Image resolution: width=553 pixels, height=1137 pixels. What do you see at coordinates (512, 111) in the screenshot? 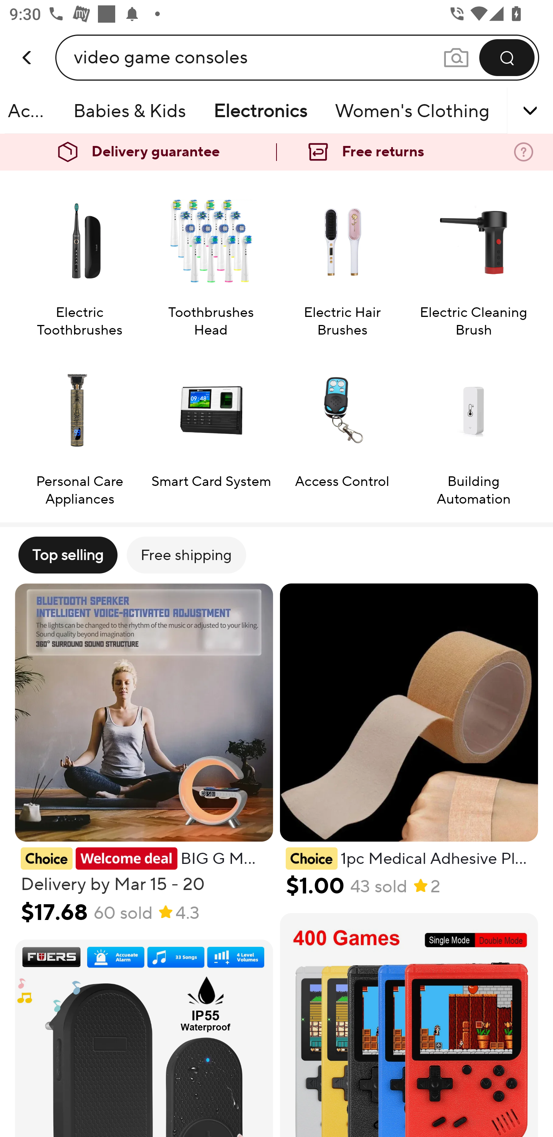
I see `` at bounding box center [512, 111].